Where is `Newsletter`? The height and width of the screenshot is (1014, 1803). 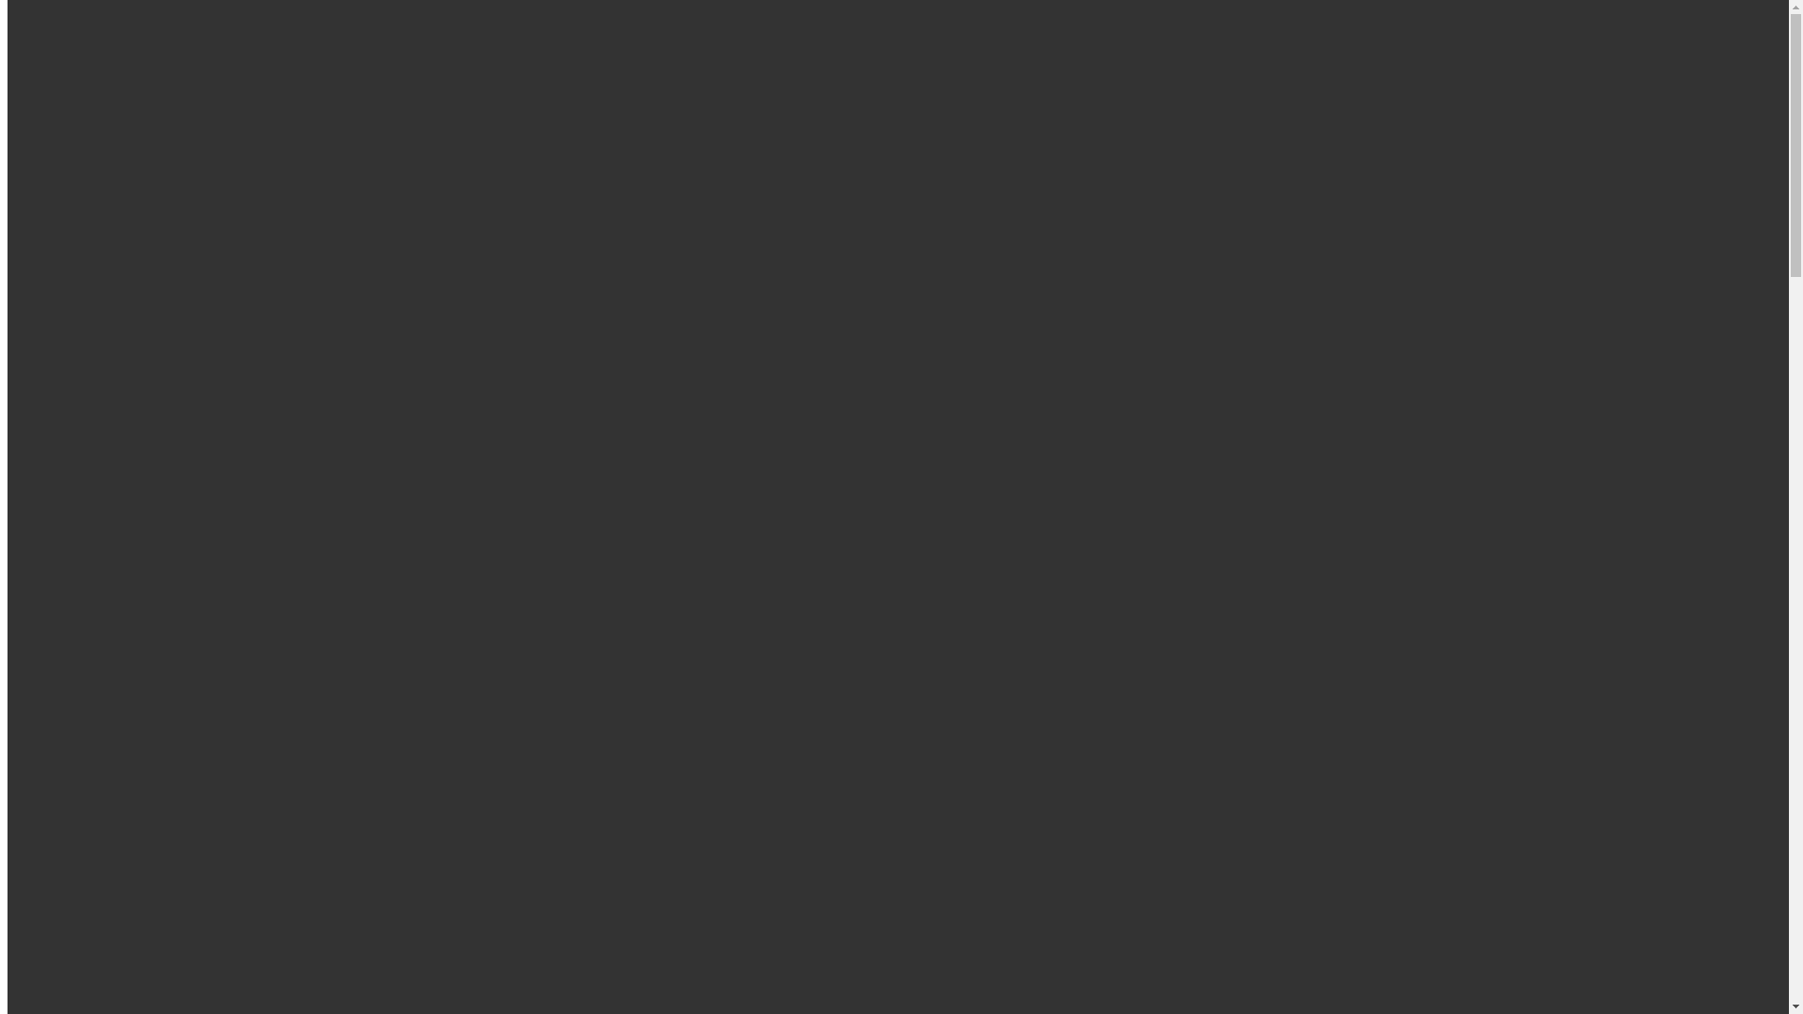
Newsletter is located at coordinates (77, 637).